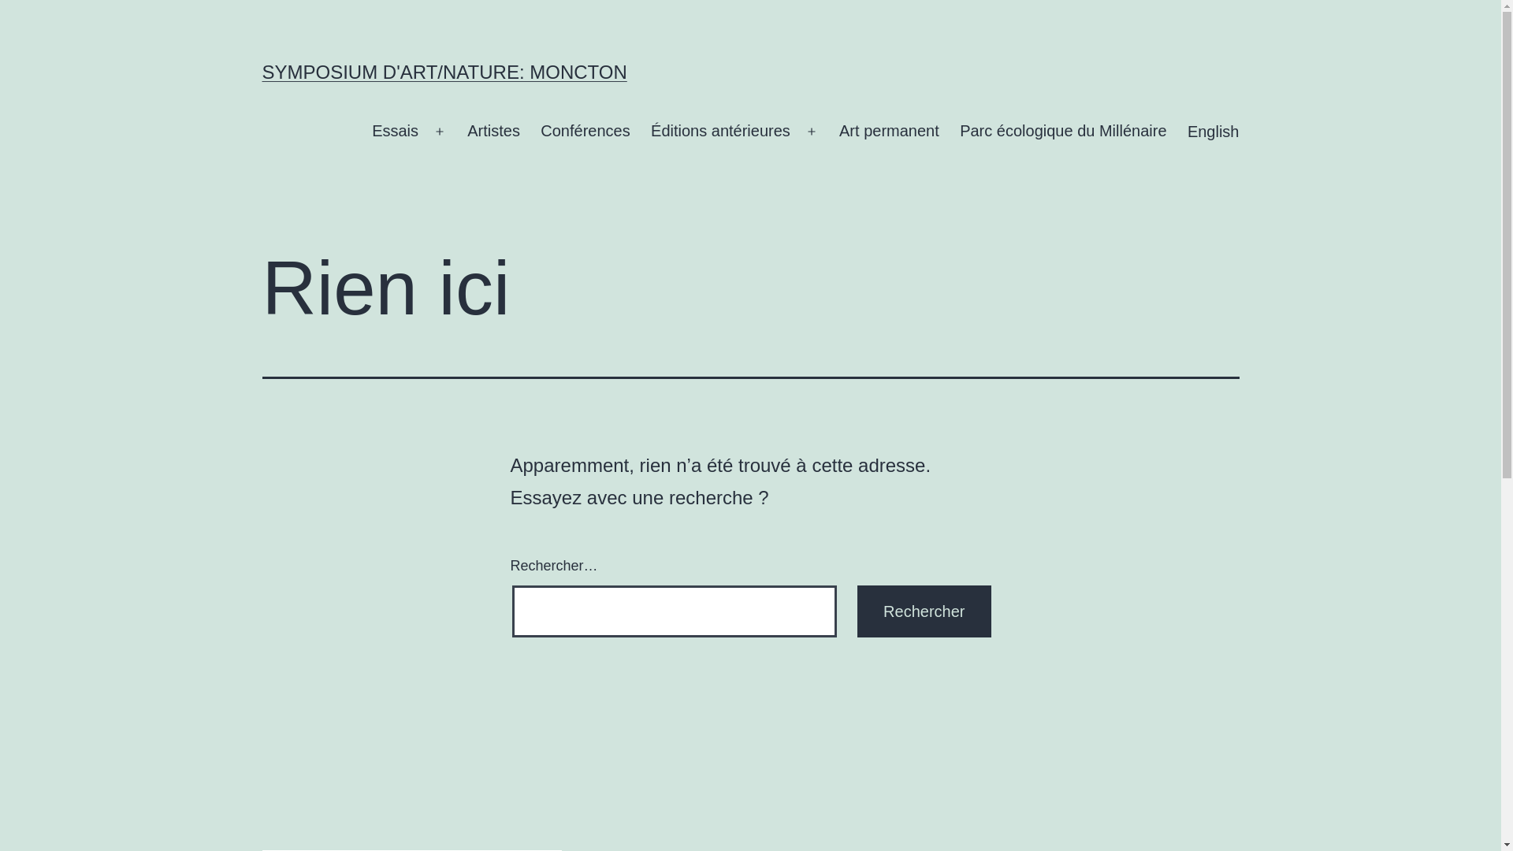 The image size is (1513, 851). I want to click on Ouvrir le menu, so click(440, 132).